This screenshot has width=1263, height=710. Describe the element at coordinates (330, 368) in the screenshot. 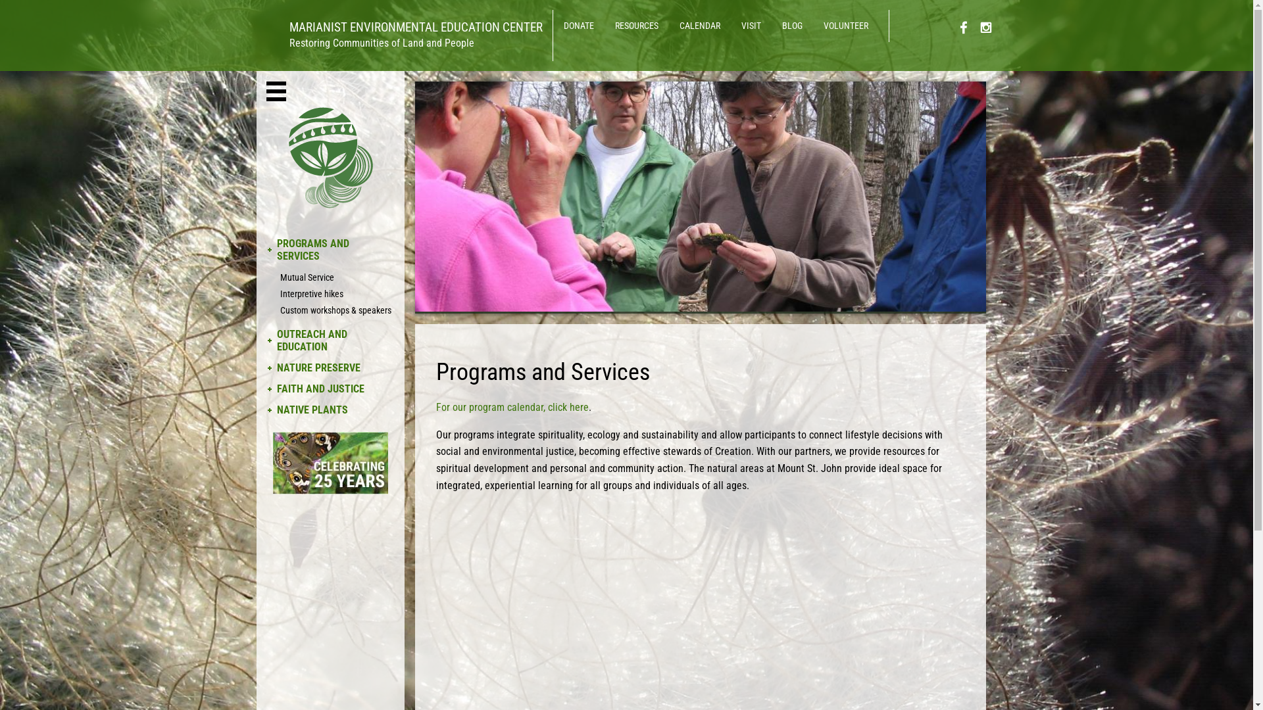

I see `NATURE PRESERVE` at that location.